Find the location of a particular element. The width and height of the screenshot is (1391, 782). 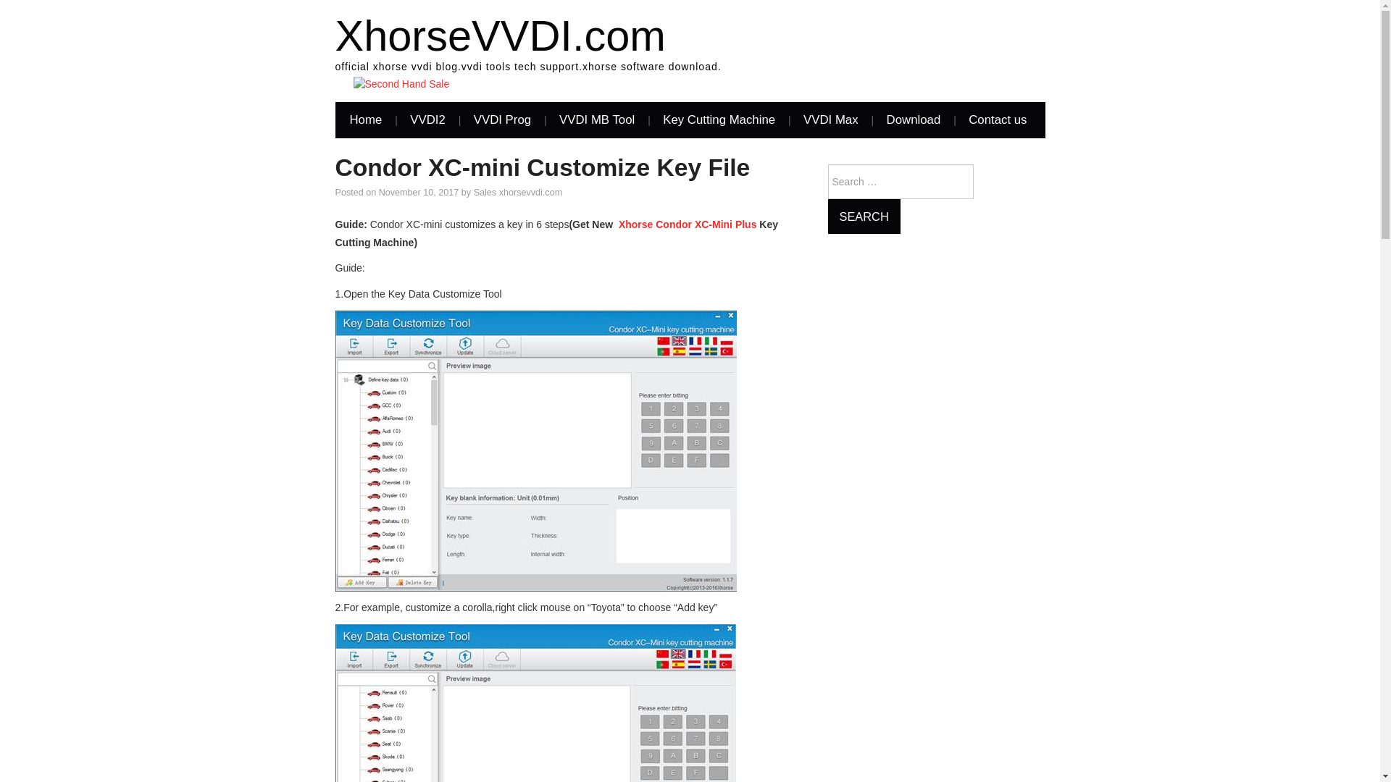

Key Cutting Machine is located at coordinates (719, 120).